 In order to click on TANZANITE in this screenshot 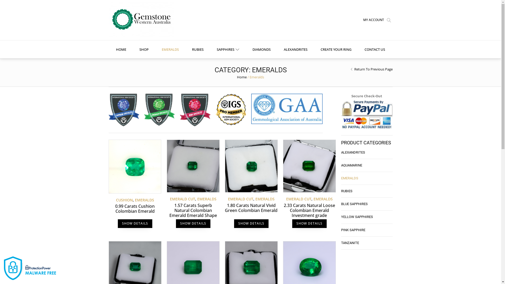, I will do `click(367, 243)`.